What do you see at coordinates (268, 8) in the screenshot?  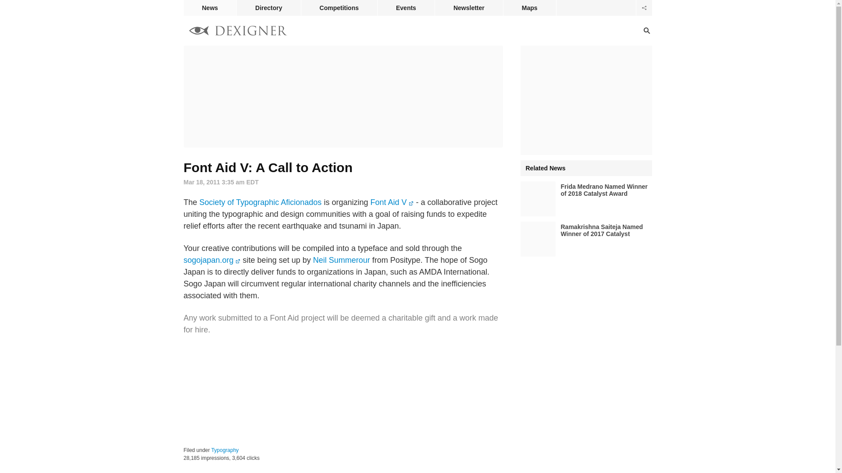 I see `Directory` at bounding box center [268, 8].